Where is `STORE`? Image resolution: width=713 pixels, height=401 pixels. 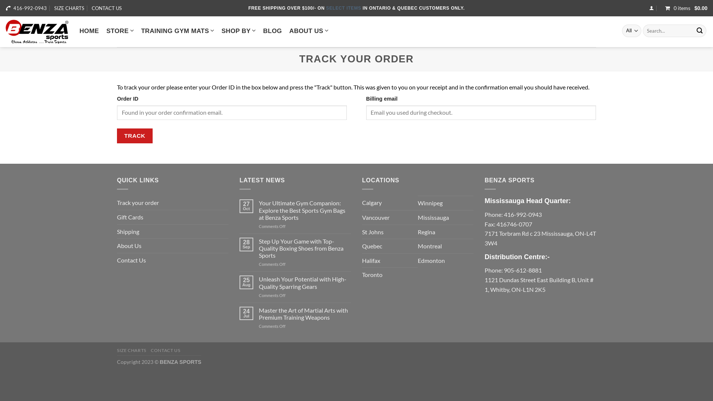
STORE is located at coordinates (120, 30).